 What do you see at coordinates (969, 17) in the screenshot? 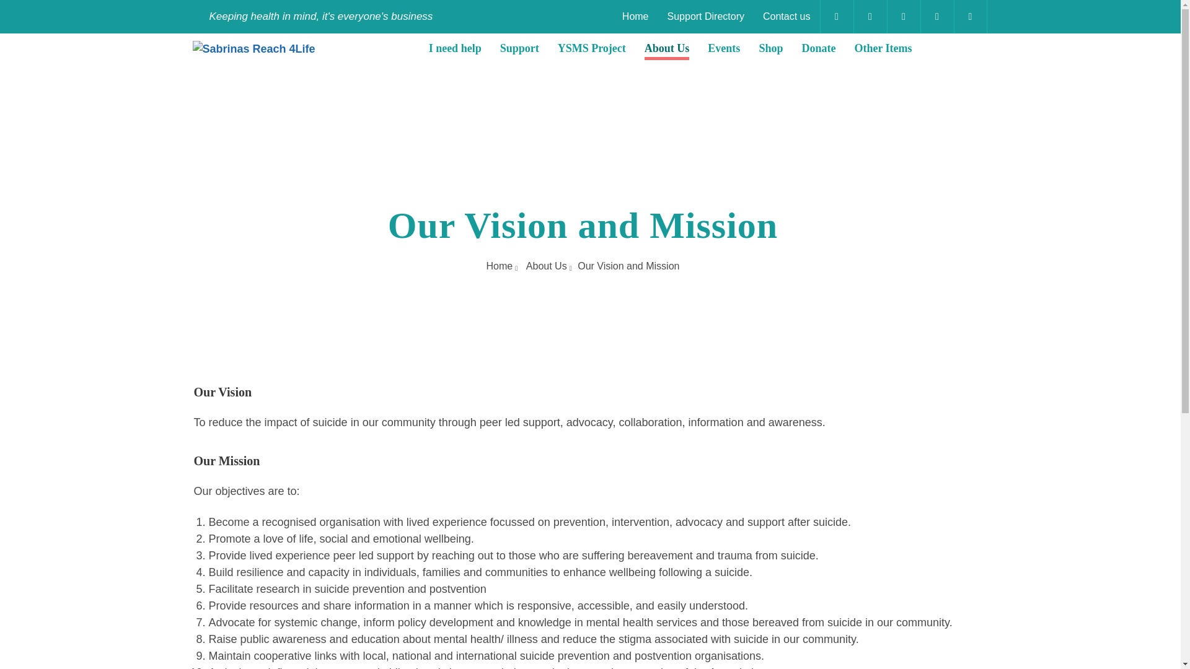
I see `Search` at bounding box center [969, 17].